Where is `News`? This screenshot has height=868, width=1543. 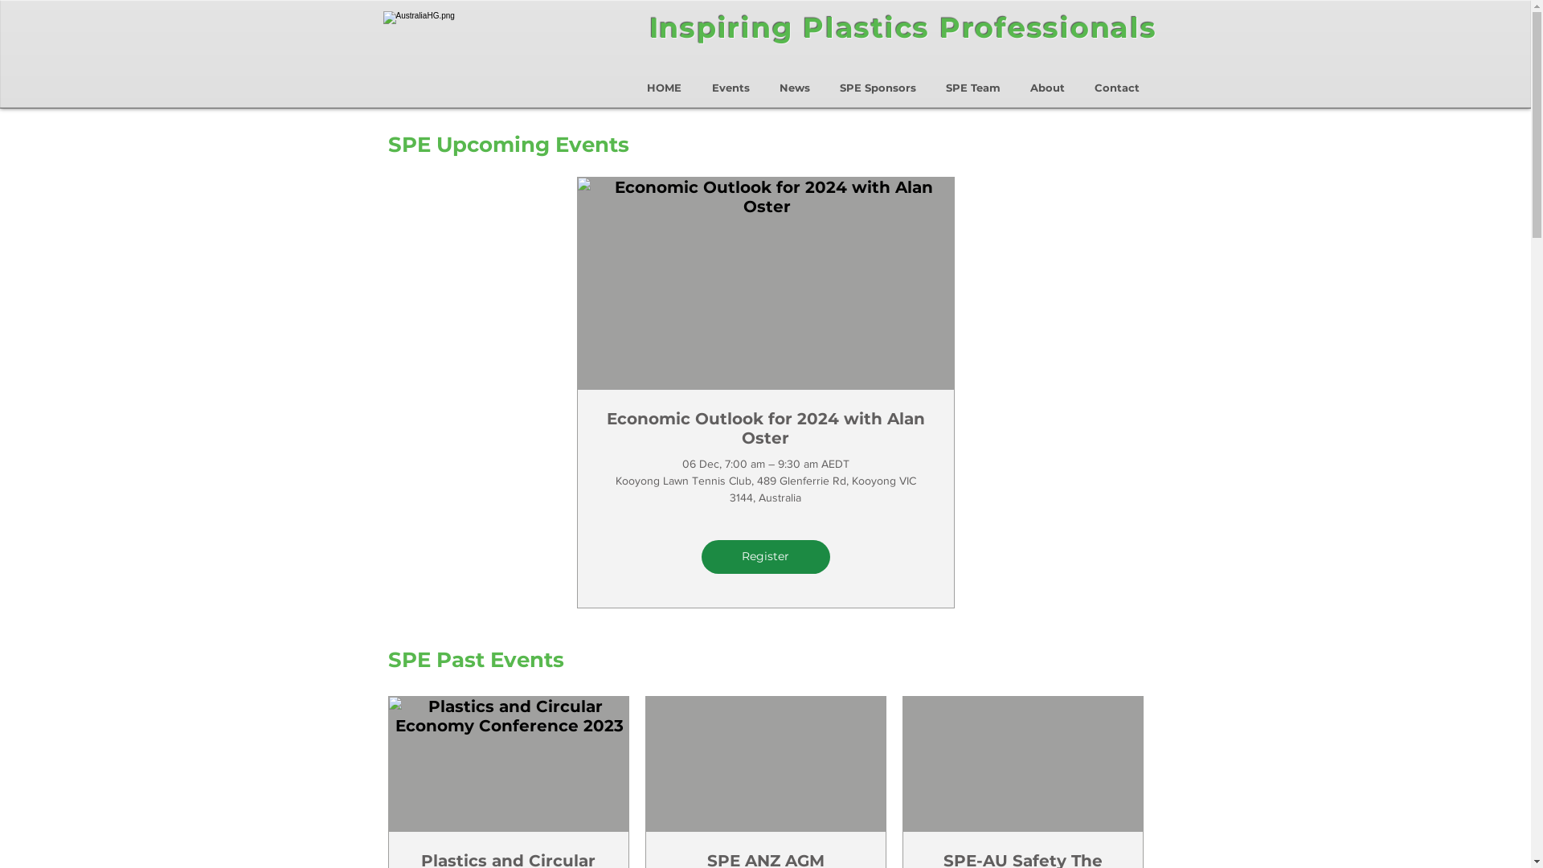
News is located at coordinates (796, 80).